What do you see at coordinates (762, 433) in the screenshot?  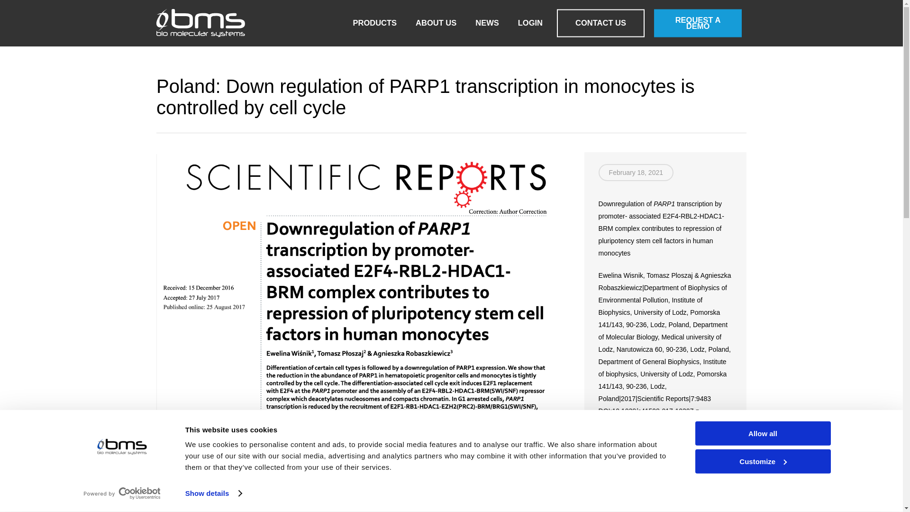 I see `Allow all` at bounding box center [762, 433].